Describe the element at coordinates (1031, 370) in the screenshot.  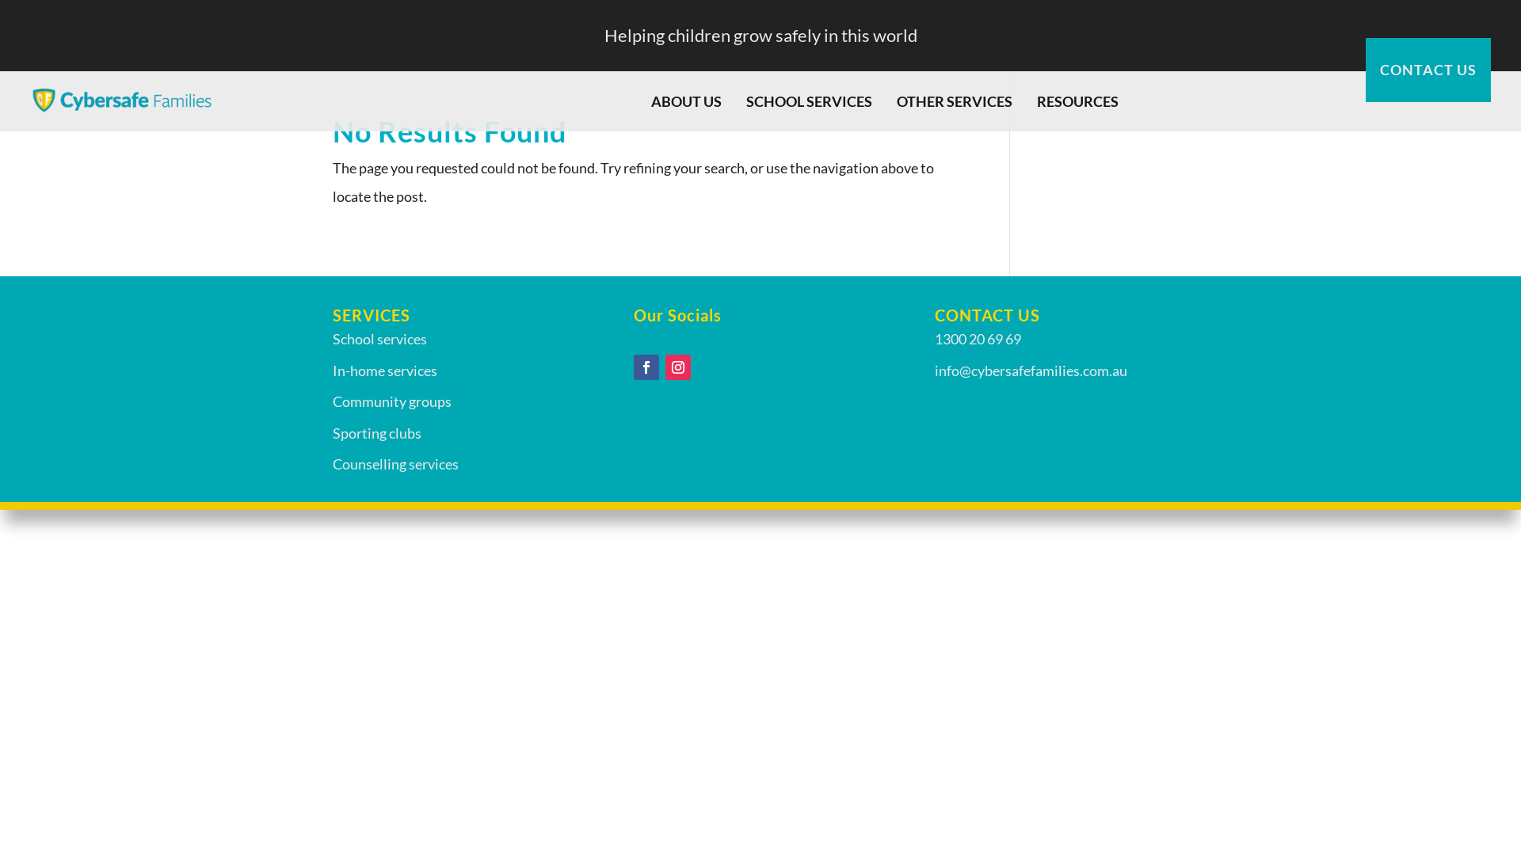
I see `info@cybersafefamilies.com.au` at that location.